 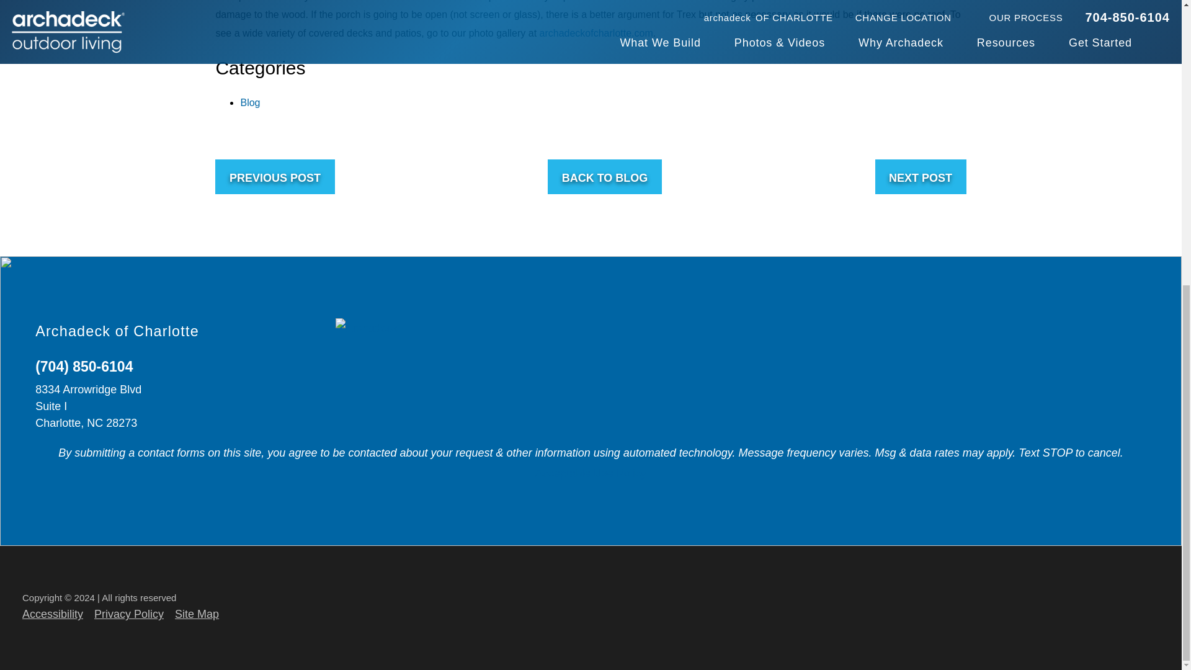 What do you see at coordinates (1025, 362) in the screenshot?
I see `Yelp` at bounding box center [1025, 362].